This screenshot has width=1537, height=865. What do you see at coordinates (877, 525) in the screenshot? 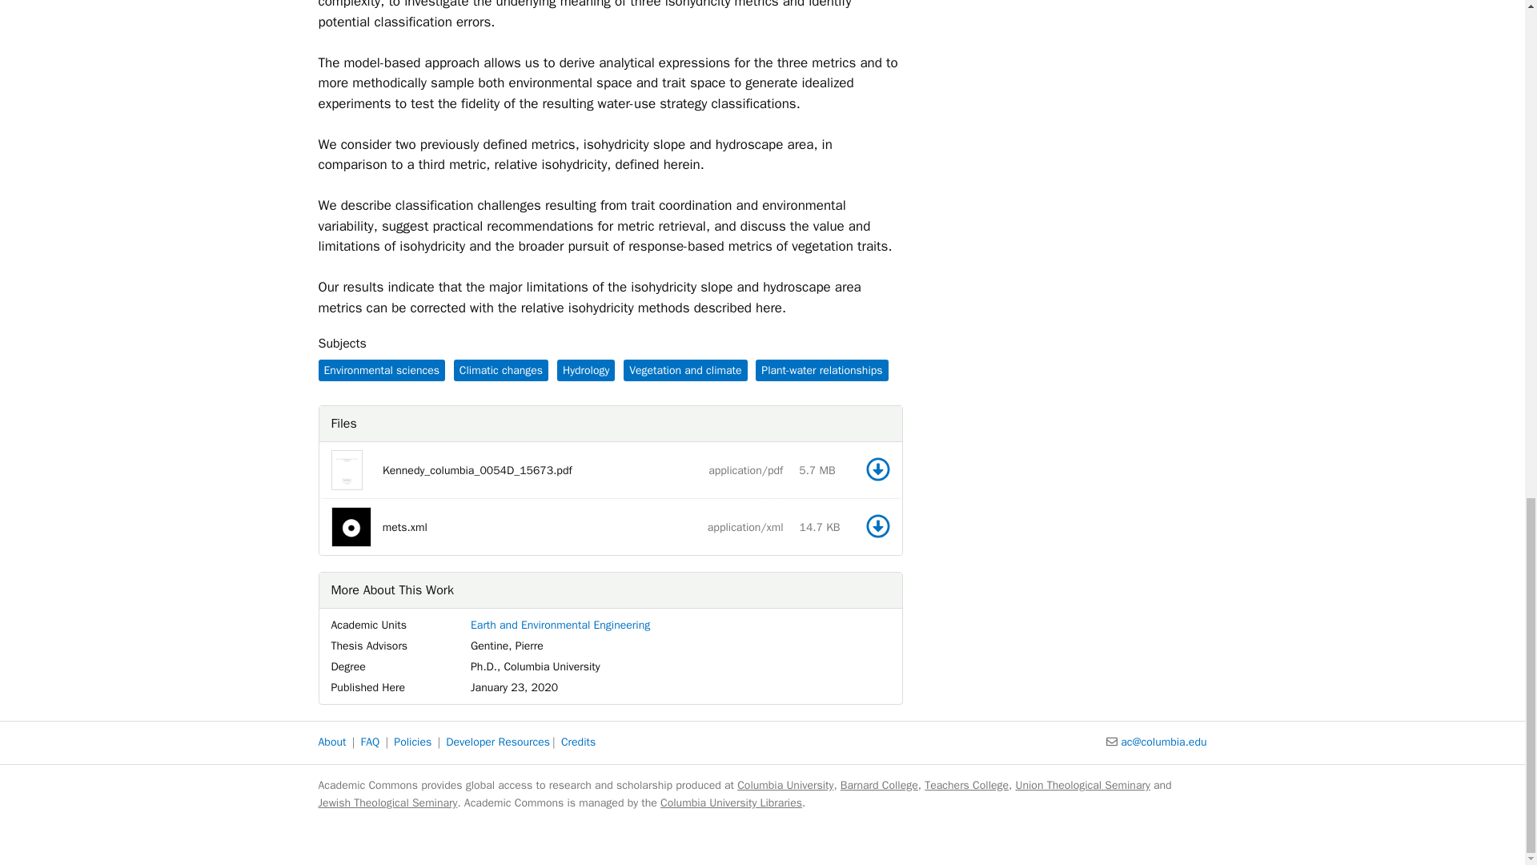
I see `Download file` at bounding box center [877, 525].